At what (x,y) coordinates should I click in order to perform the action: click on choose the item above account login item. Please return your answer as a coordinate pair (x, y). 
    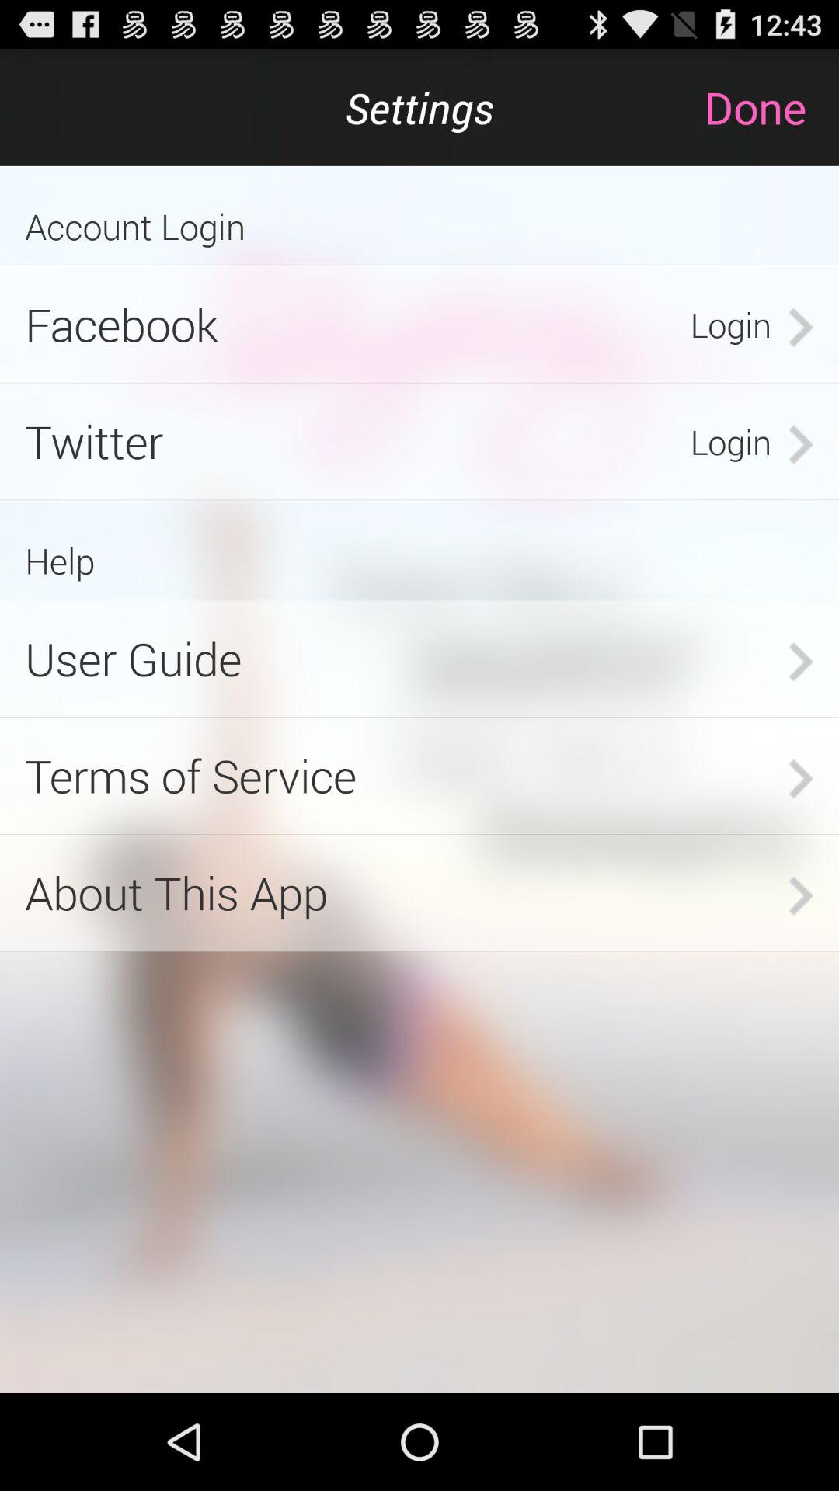
    Looking at the image, I should click on (771, 107).